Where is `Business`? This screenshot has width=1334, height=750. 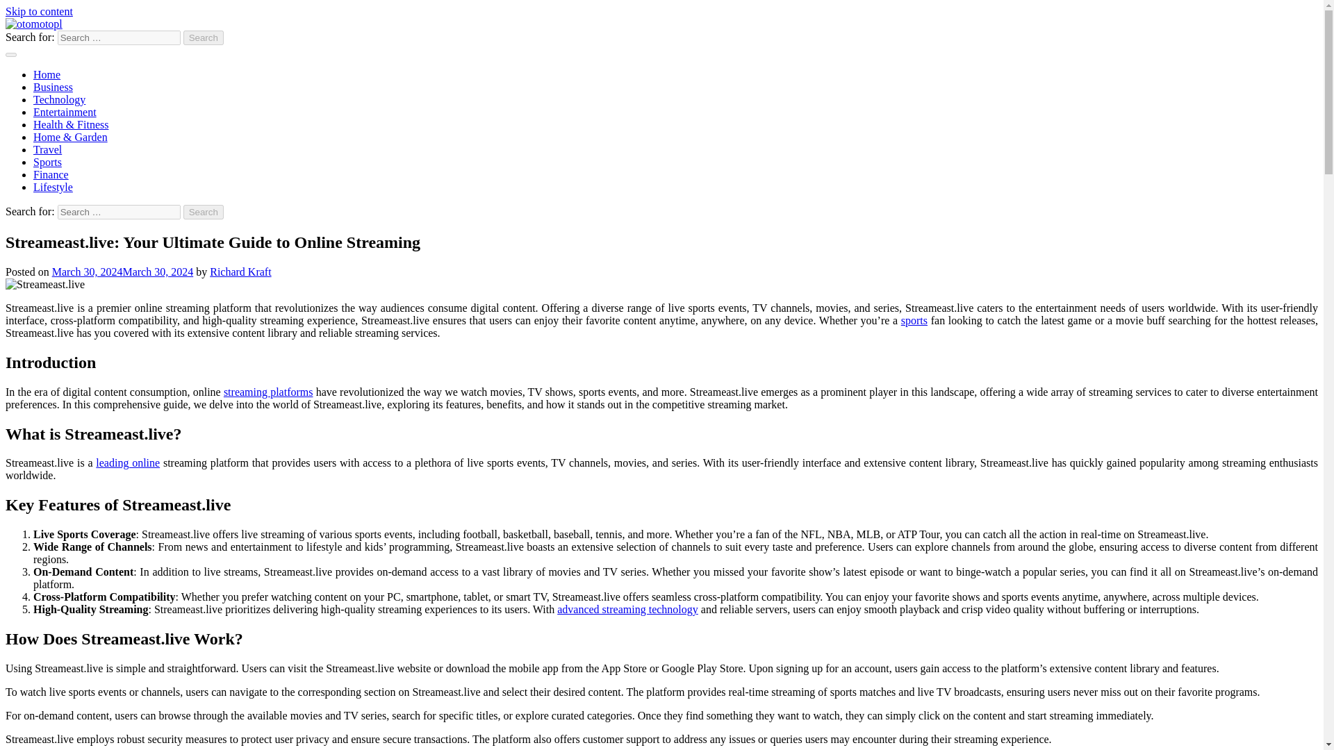 Business is located at coordinates (53, 86).